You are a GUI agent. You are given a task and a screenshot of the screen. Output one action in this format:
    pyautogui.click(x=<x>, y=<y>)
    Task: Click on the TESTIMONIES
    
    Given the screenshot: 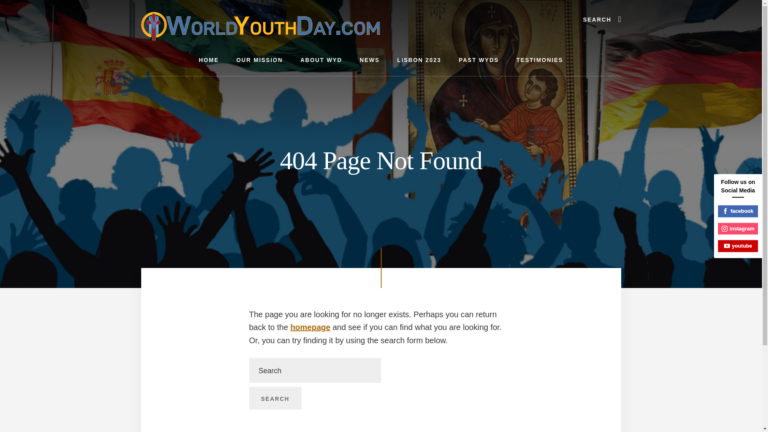 What is the action you would take?
    pyautogui.click(x=540, y=60)
    